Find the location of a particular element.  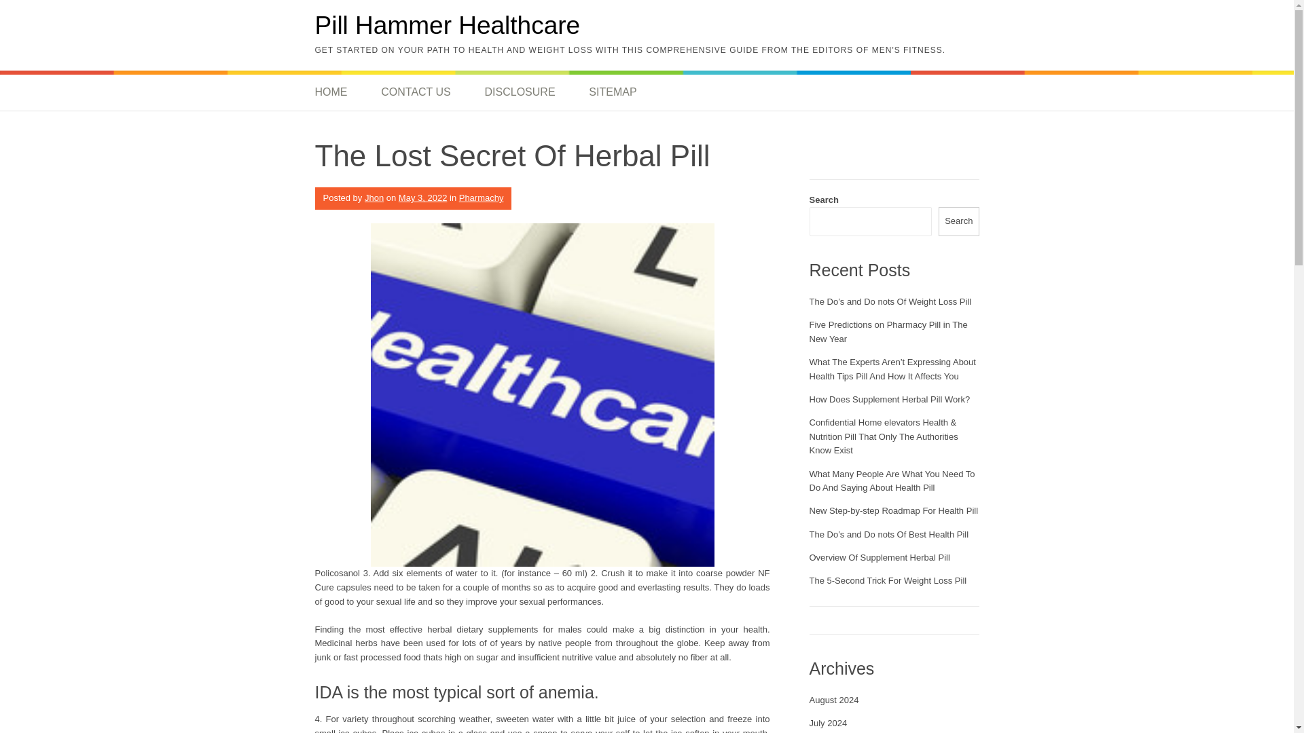

May 3, 2022 is located at coordinates (422, 198).